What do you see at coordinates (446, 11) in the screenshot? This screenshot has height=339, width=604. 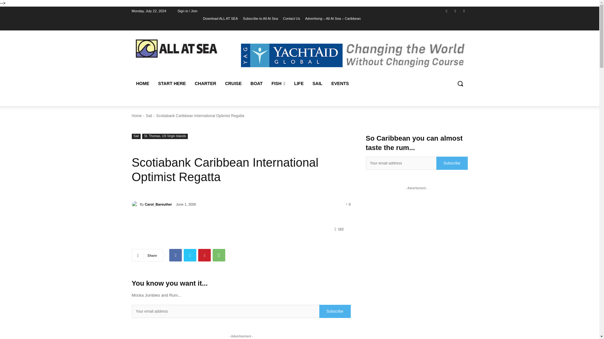 I see `Facebook` at bounding box center [446, 11].